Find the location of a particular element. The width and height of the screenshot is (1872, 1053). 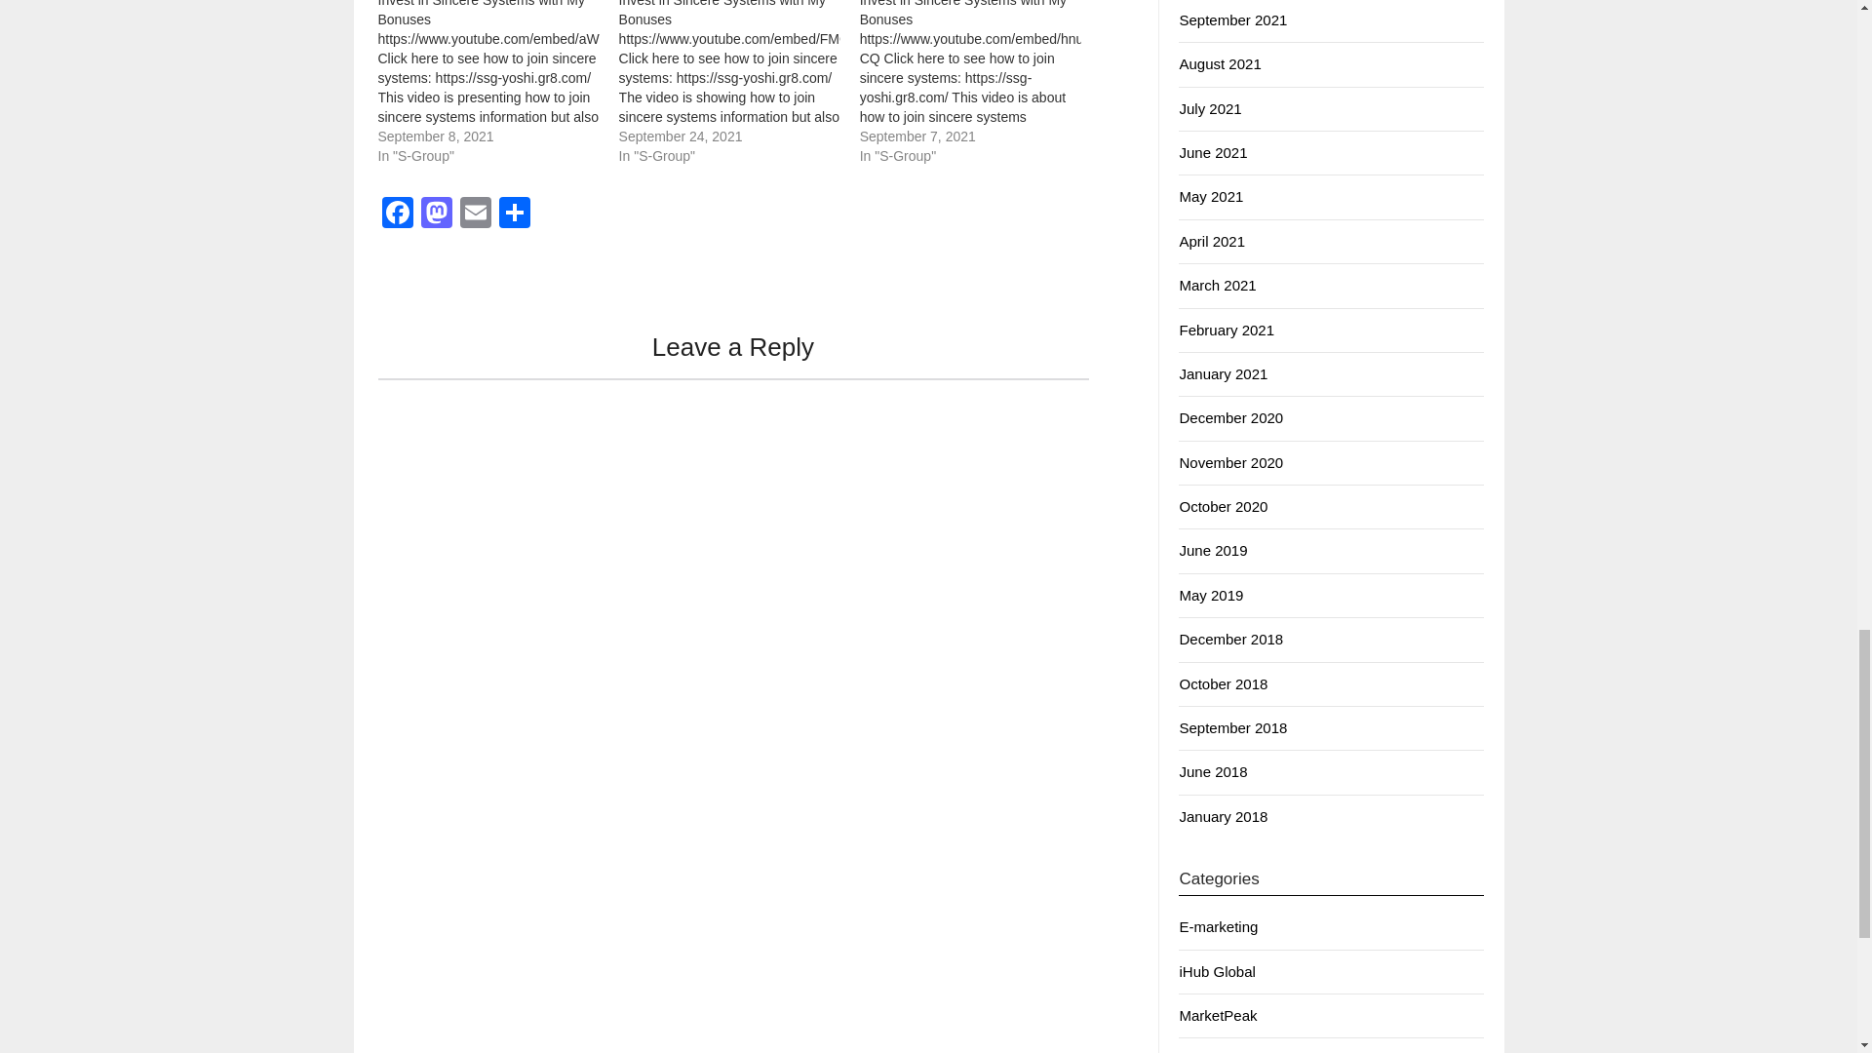

Facebook is located at coordinates (398, 214).